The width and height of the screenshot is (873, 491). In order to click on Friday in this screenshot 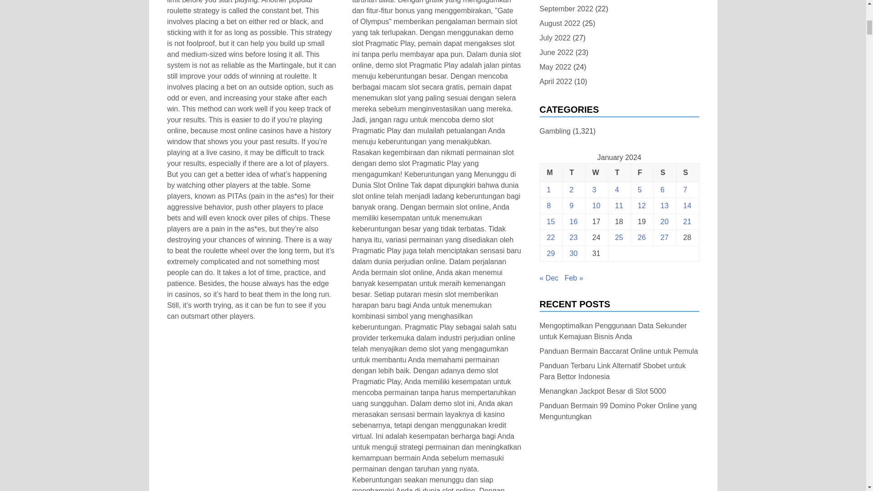, I will do `click(642, 173)`.